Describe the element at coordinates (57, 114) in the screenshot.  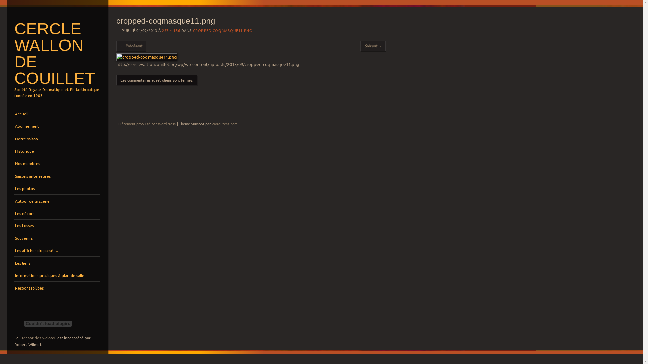
I see `Accueil` at that location.